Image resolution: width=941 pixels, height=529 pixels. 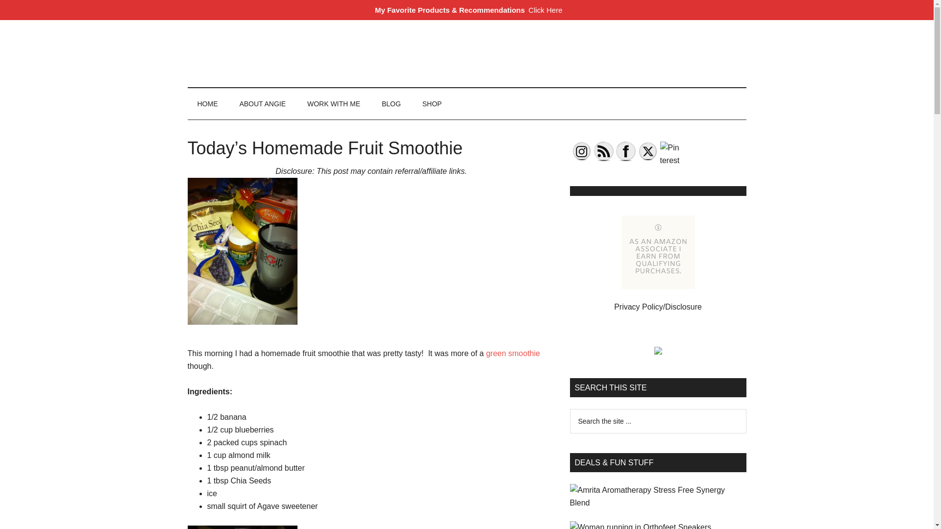 What do you see at coordinates (333, 104) in the screenshot?
I see `WORK WITH ME` at bounding box center [333, 104].